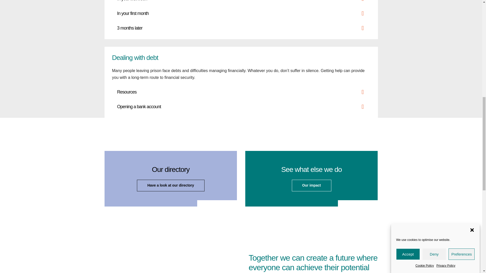 Image resolution: width=486 pixels, height=273 pixels. What do you see at coordinates (462, 48) in the screenshot?
I see `Preferences` at bounding box center [462, 48].